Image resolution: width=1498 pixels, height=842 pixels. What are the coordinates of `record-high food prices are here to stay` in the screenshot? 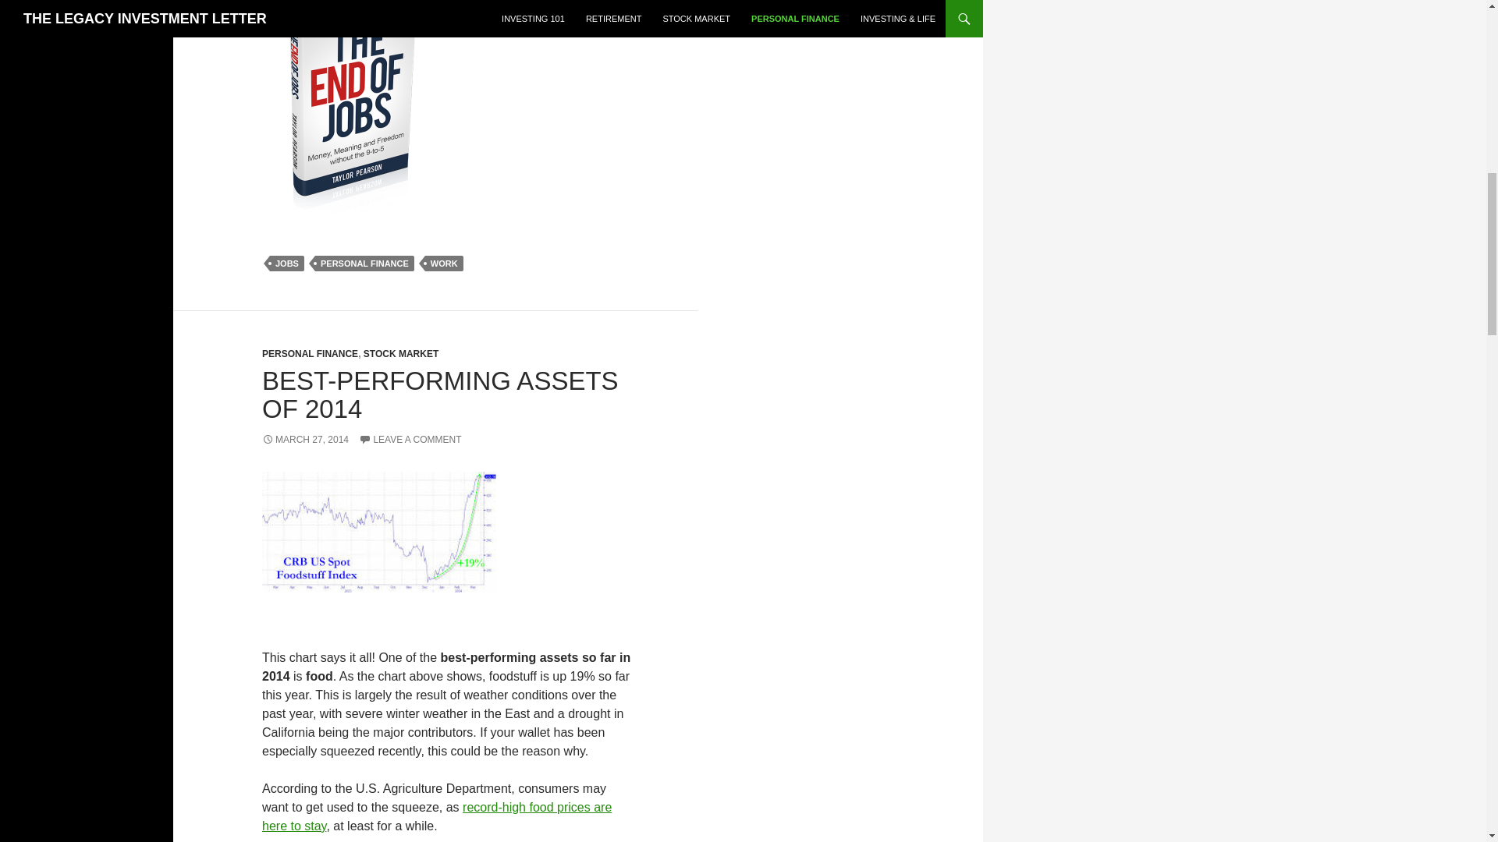 It's located at (437, 817).